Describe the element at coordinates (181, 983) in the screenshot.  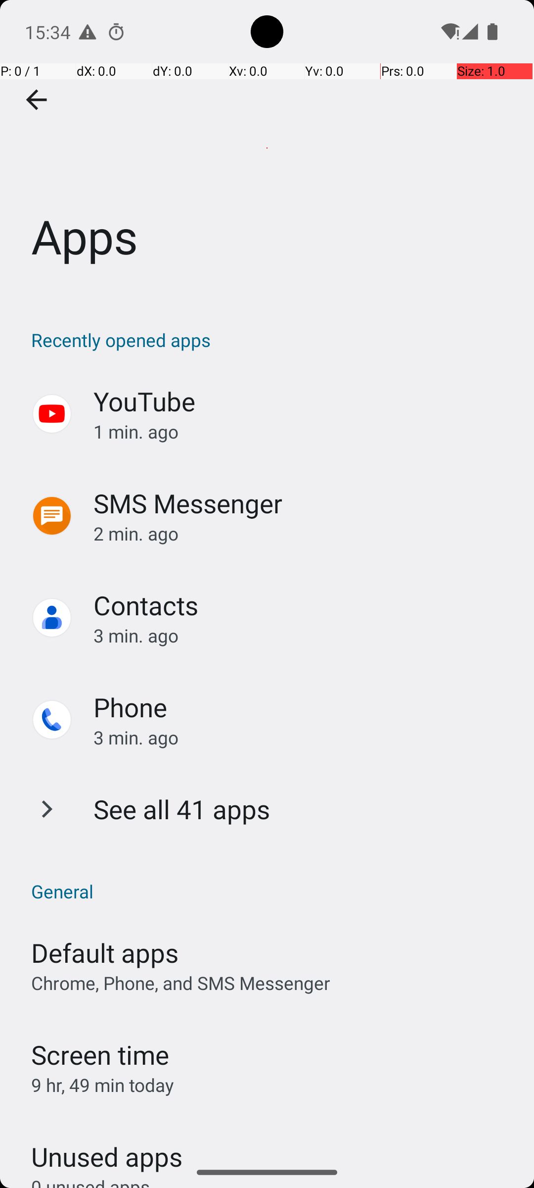
I see `Chrome, Phone, and SMS Messenger` at that location.